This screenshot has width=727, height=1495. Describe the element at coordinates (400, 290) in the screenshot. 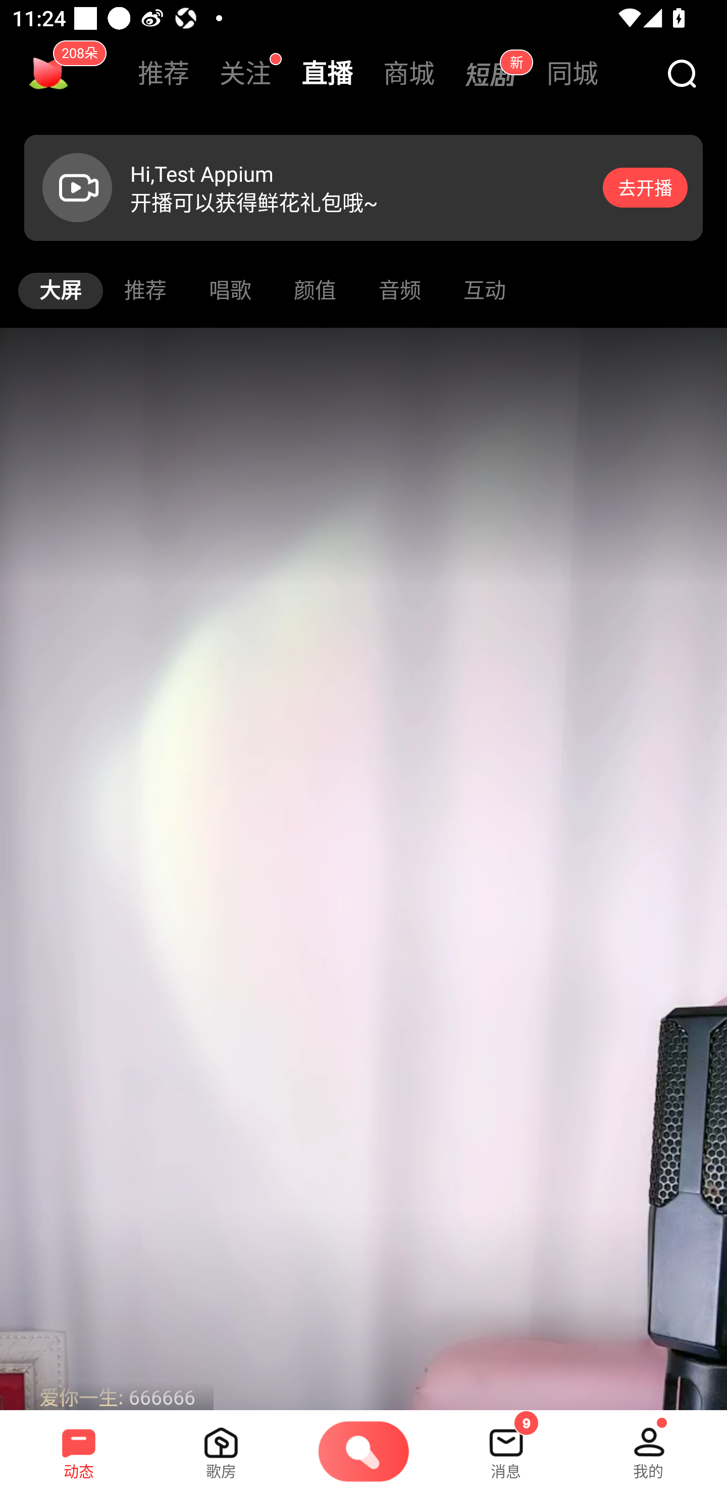

I see `音频` at that location.